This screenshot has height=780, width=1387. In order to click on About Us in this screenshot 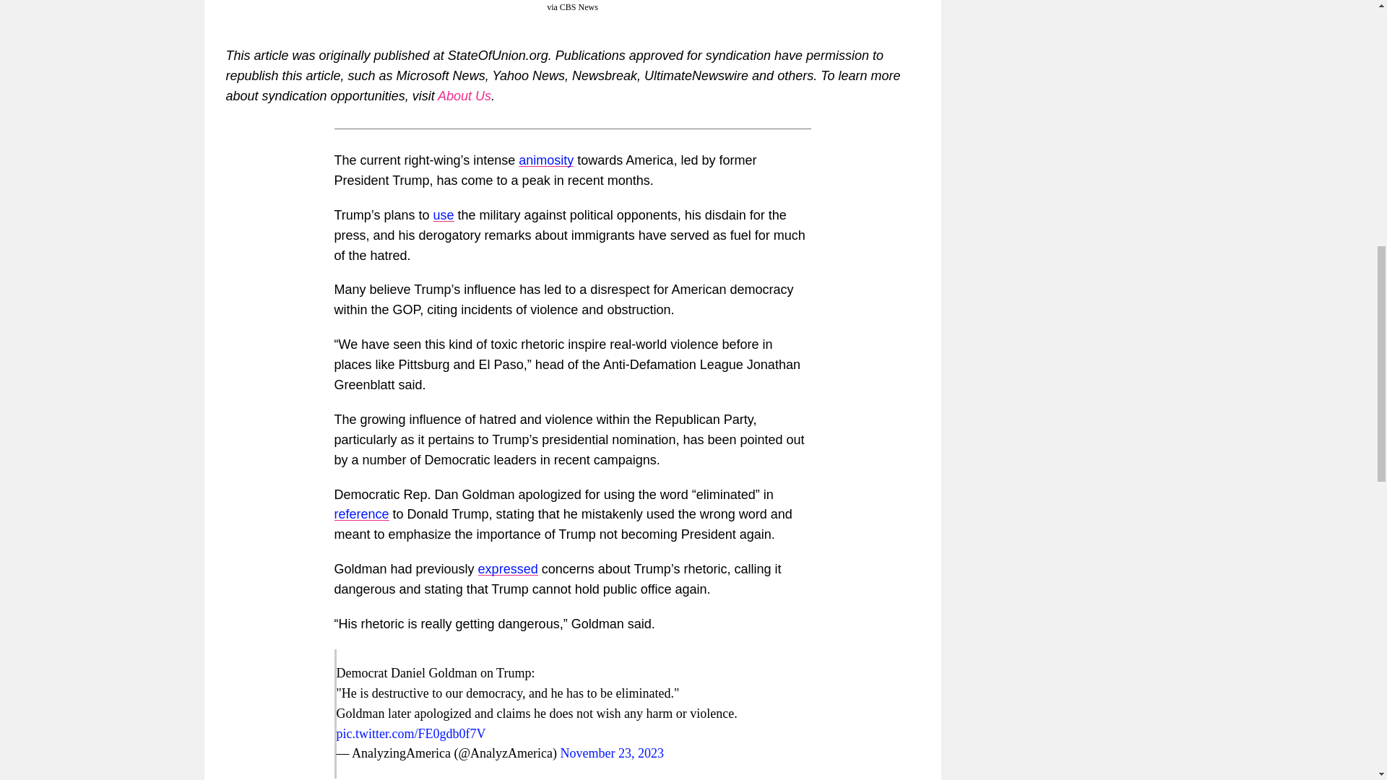, I will do `click(464, 95)`.